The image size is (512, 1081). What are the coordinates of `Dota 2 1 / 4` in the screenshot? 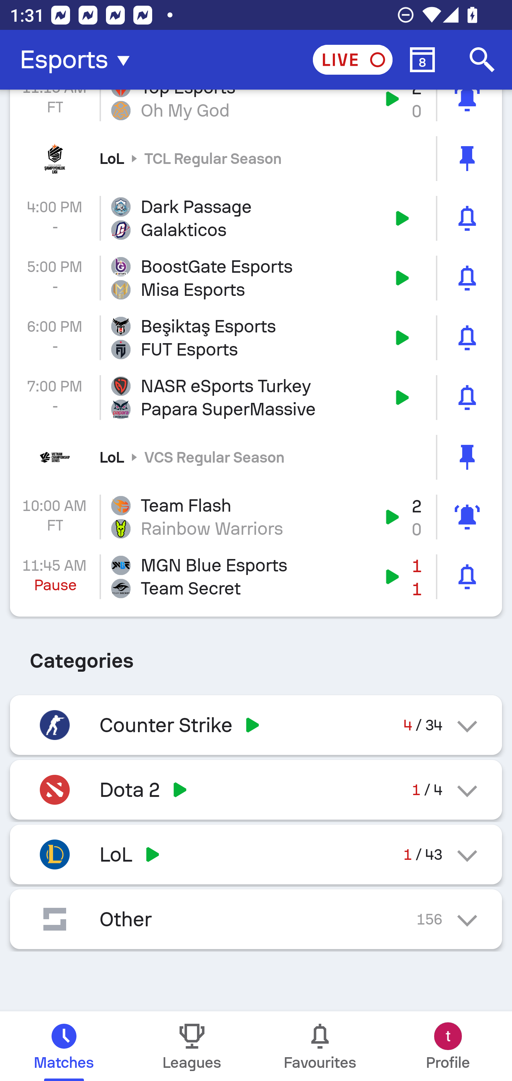 It's located at (256, 789).